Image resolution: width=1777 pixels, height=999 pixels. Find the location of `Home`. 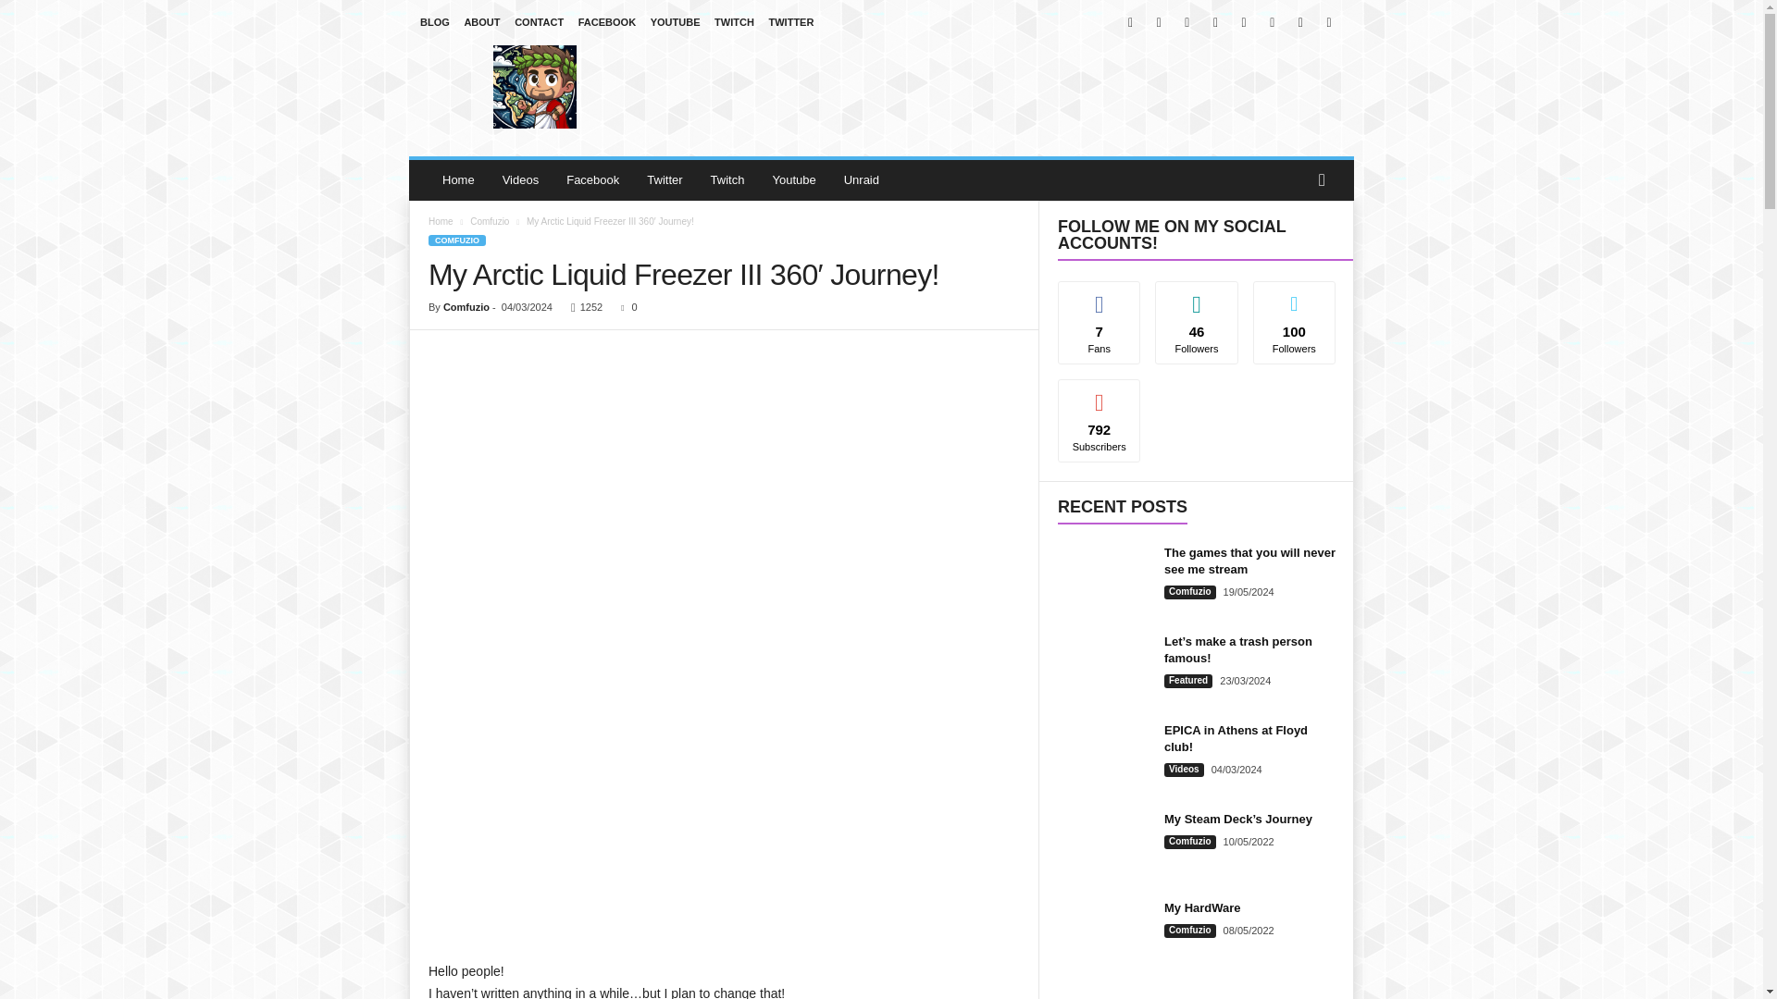

Home is located at coordinates (458, 179).